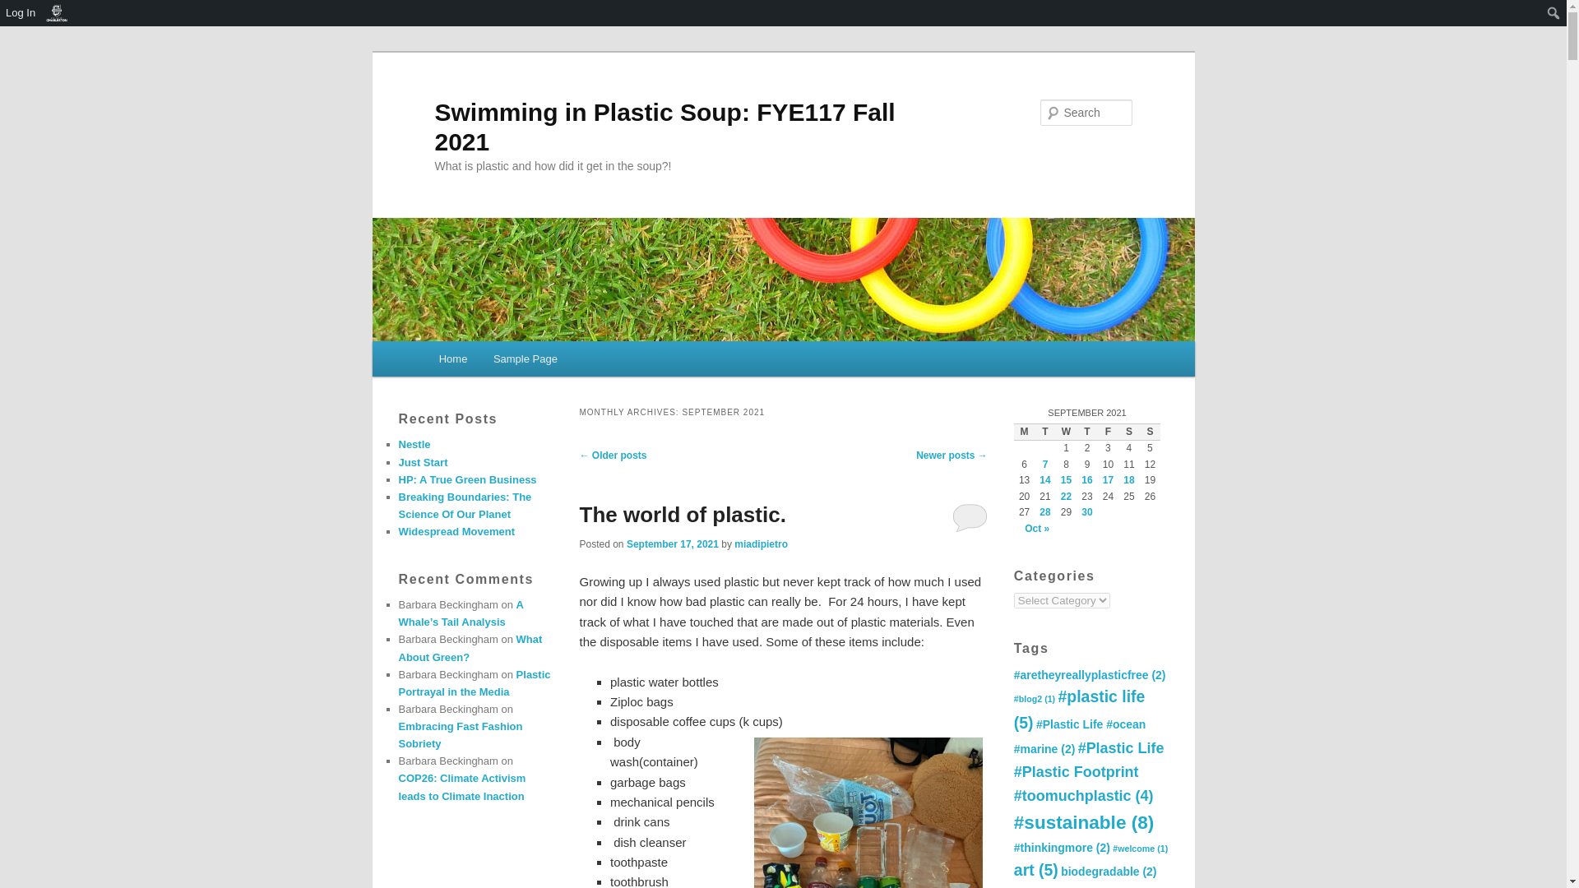 The image size is (1579, 888). What do you see at coordinates (761, 543) in the screenshot?
I see `View all posts by miadipietro` at bounding box center [761, 543].